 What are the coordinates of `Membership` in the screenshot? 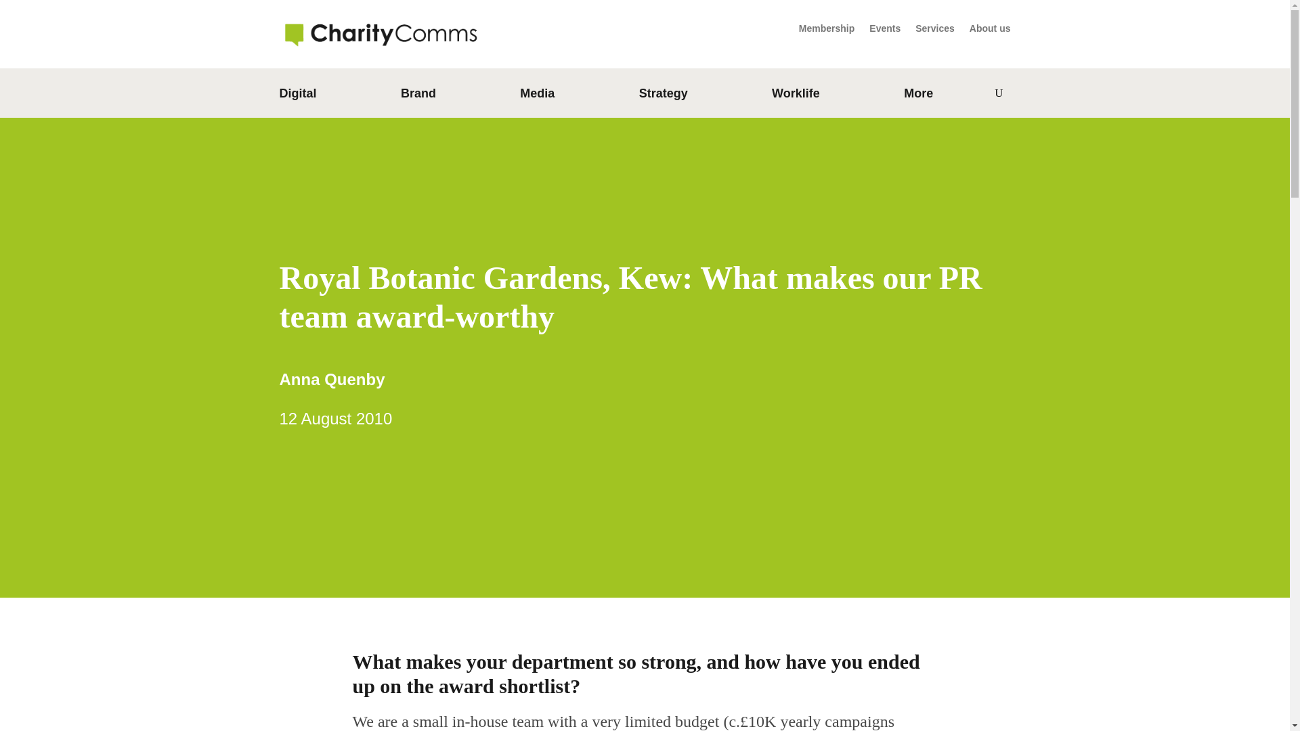 It's located at (826, 31).